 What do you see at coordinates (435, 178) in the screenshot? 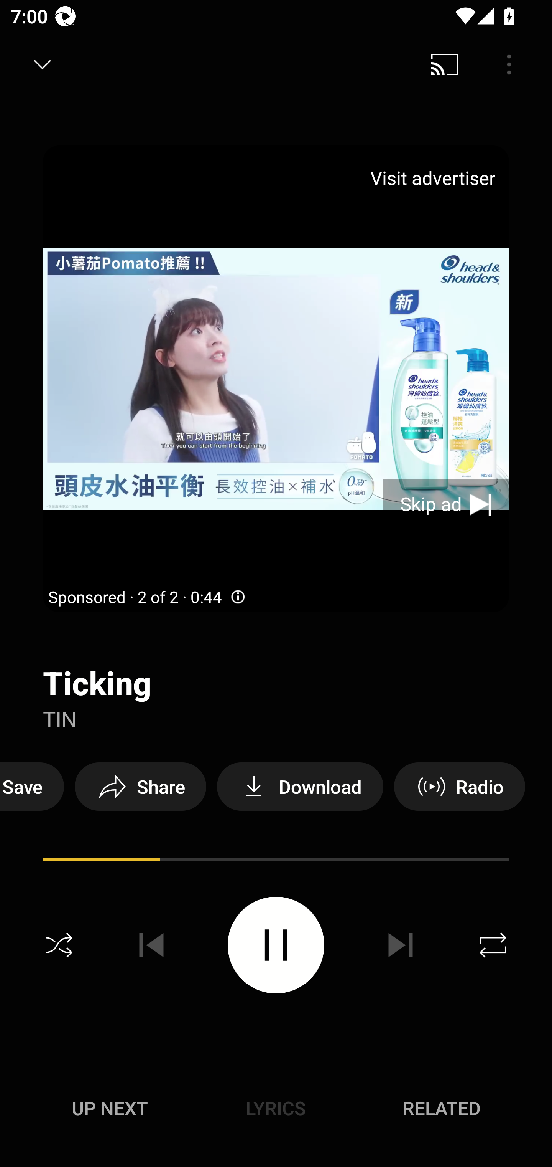
I see `Visit advertiser` at bounding box center [435, 178].